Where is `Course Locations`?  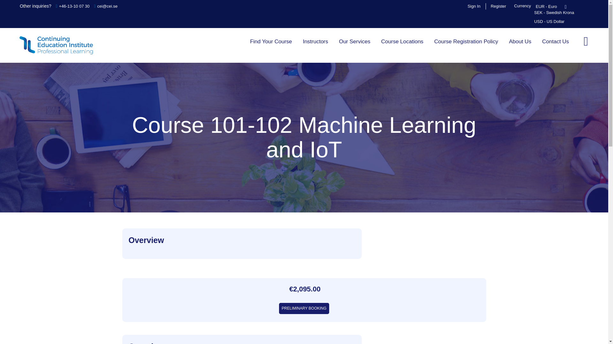
Course Locations is located at coordinates (402, 41).